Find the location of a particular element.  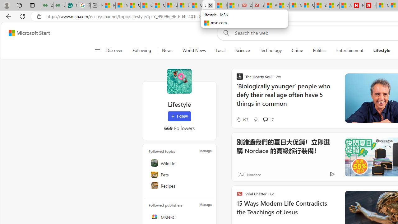

Local is located at coordinates (220, 50).